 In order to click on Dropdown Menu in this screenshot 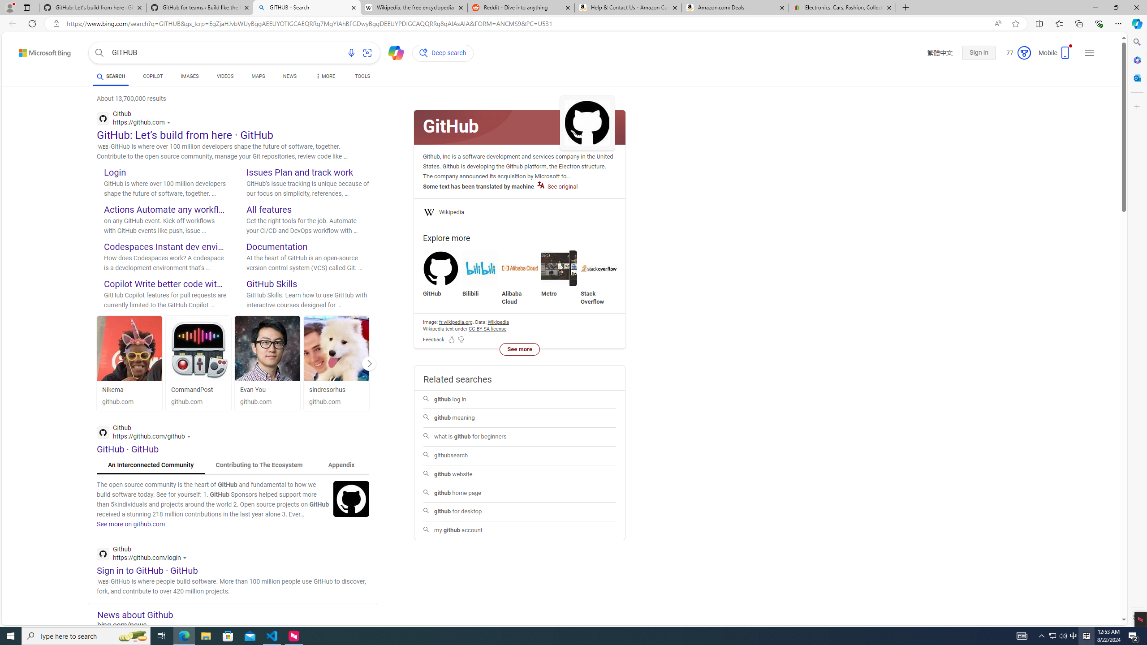, I will do `click(325, 76)`.